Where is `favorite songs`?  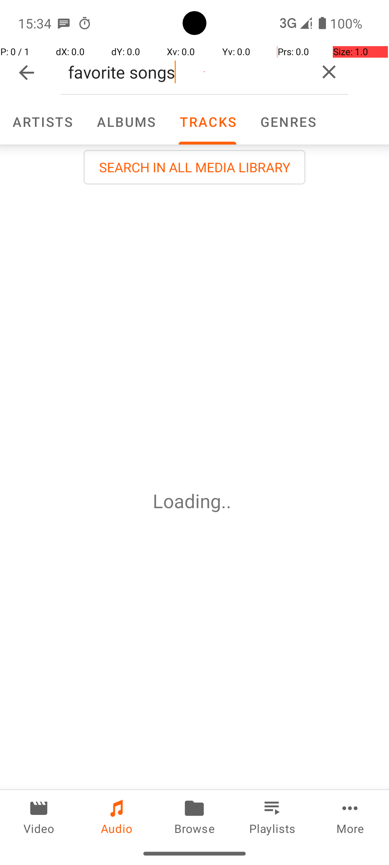 favorite songs is located at coordinates (185, 72).